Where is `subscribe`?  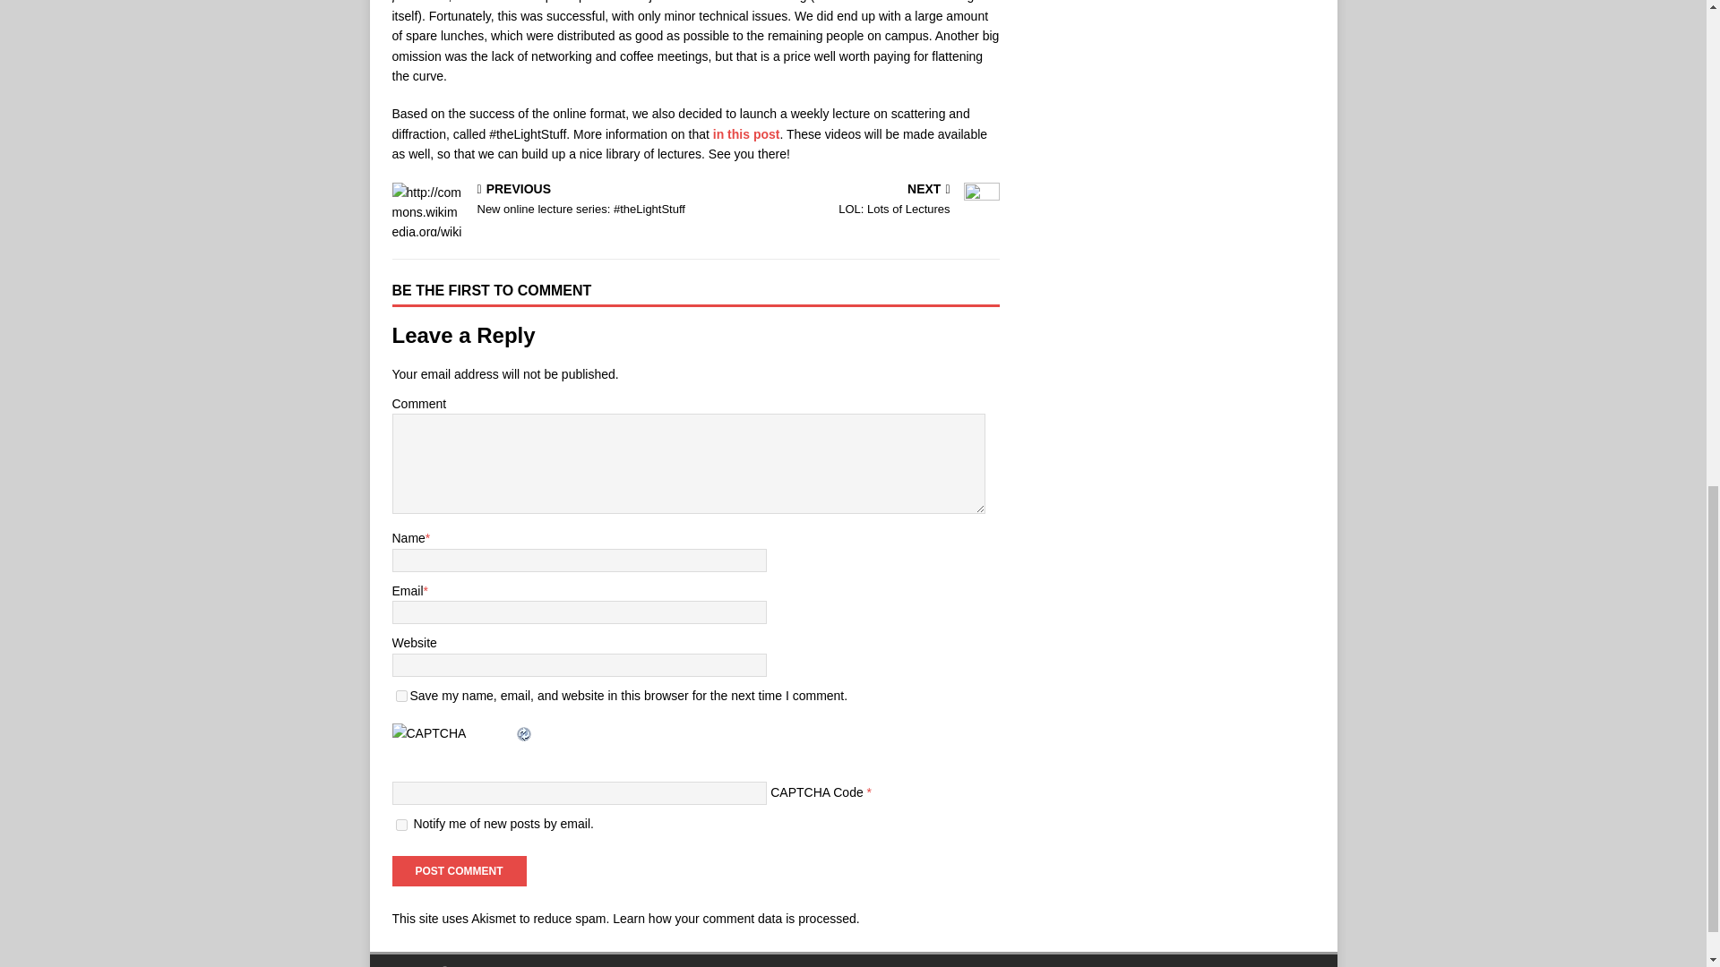
subscribe is located at coordinates (459, 870).